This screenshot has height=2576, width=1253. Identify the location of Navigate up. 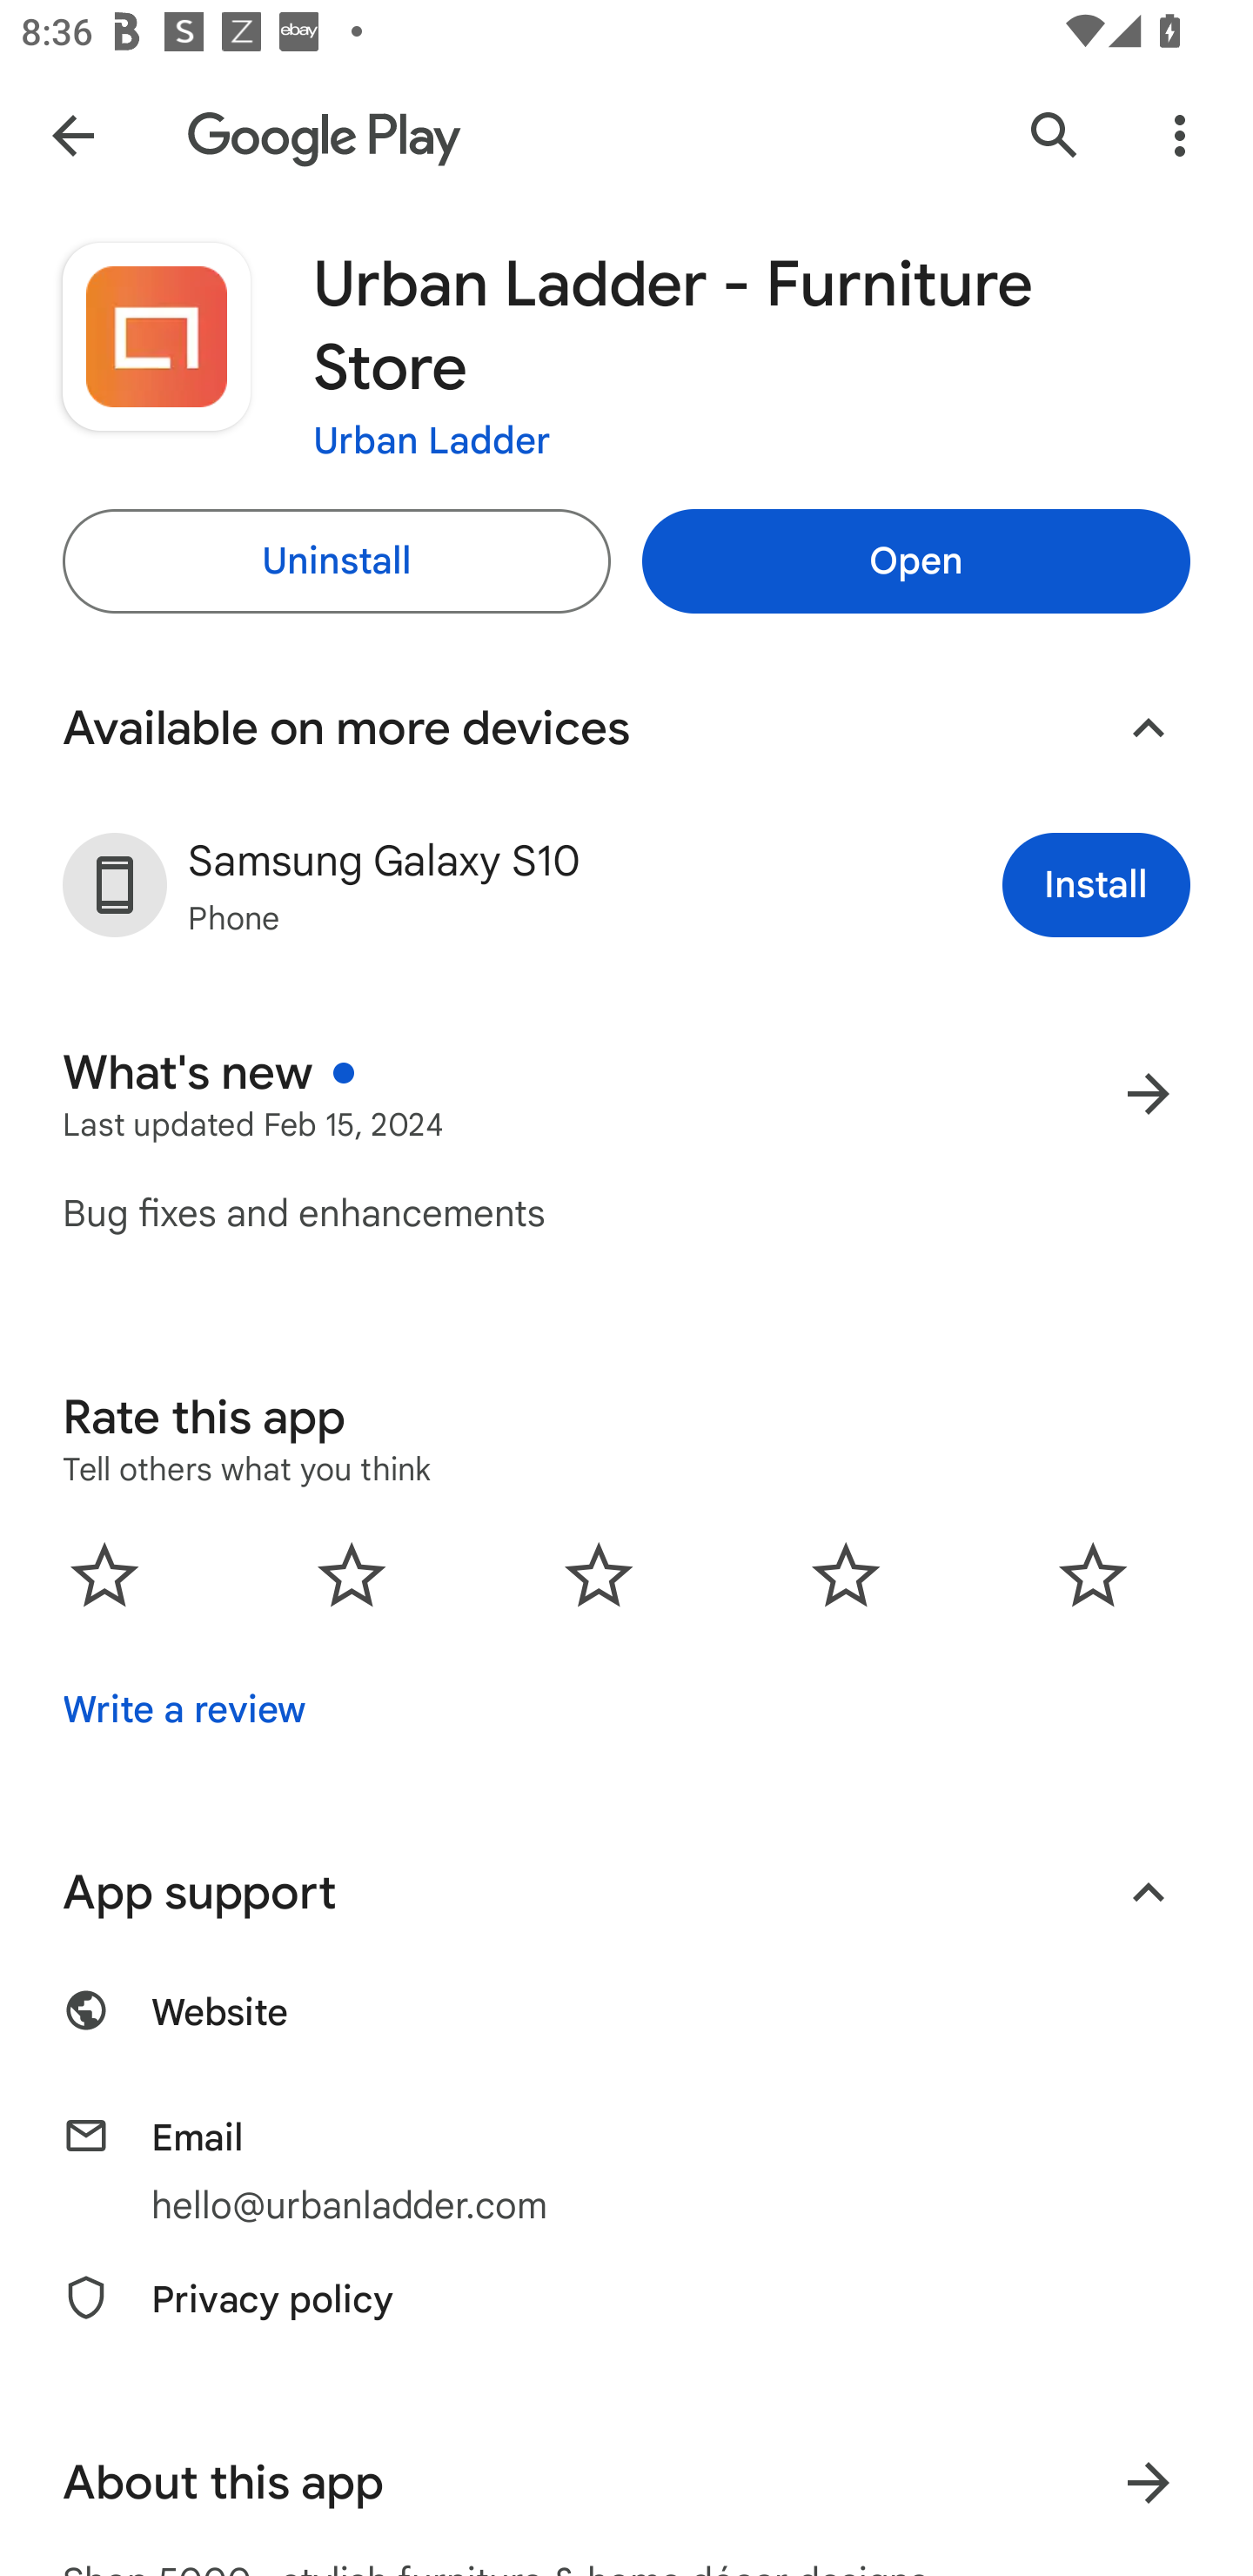
(72, 134).